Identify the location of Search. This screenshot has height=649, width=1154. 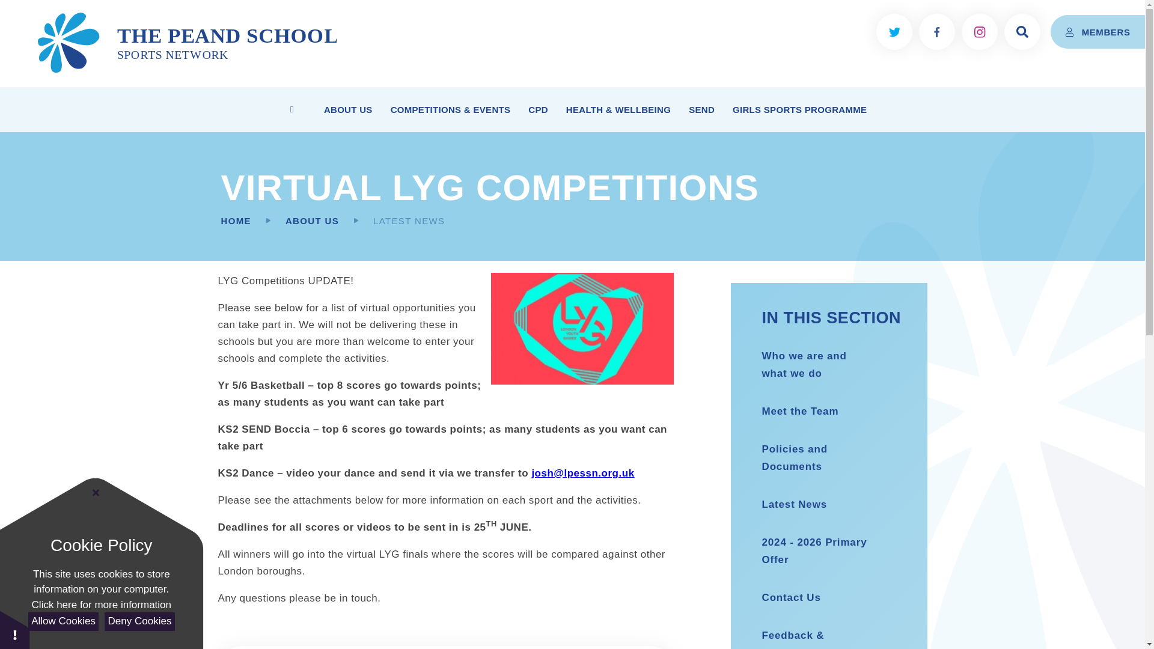
(947, 31).